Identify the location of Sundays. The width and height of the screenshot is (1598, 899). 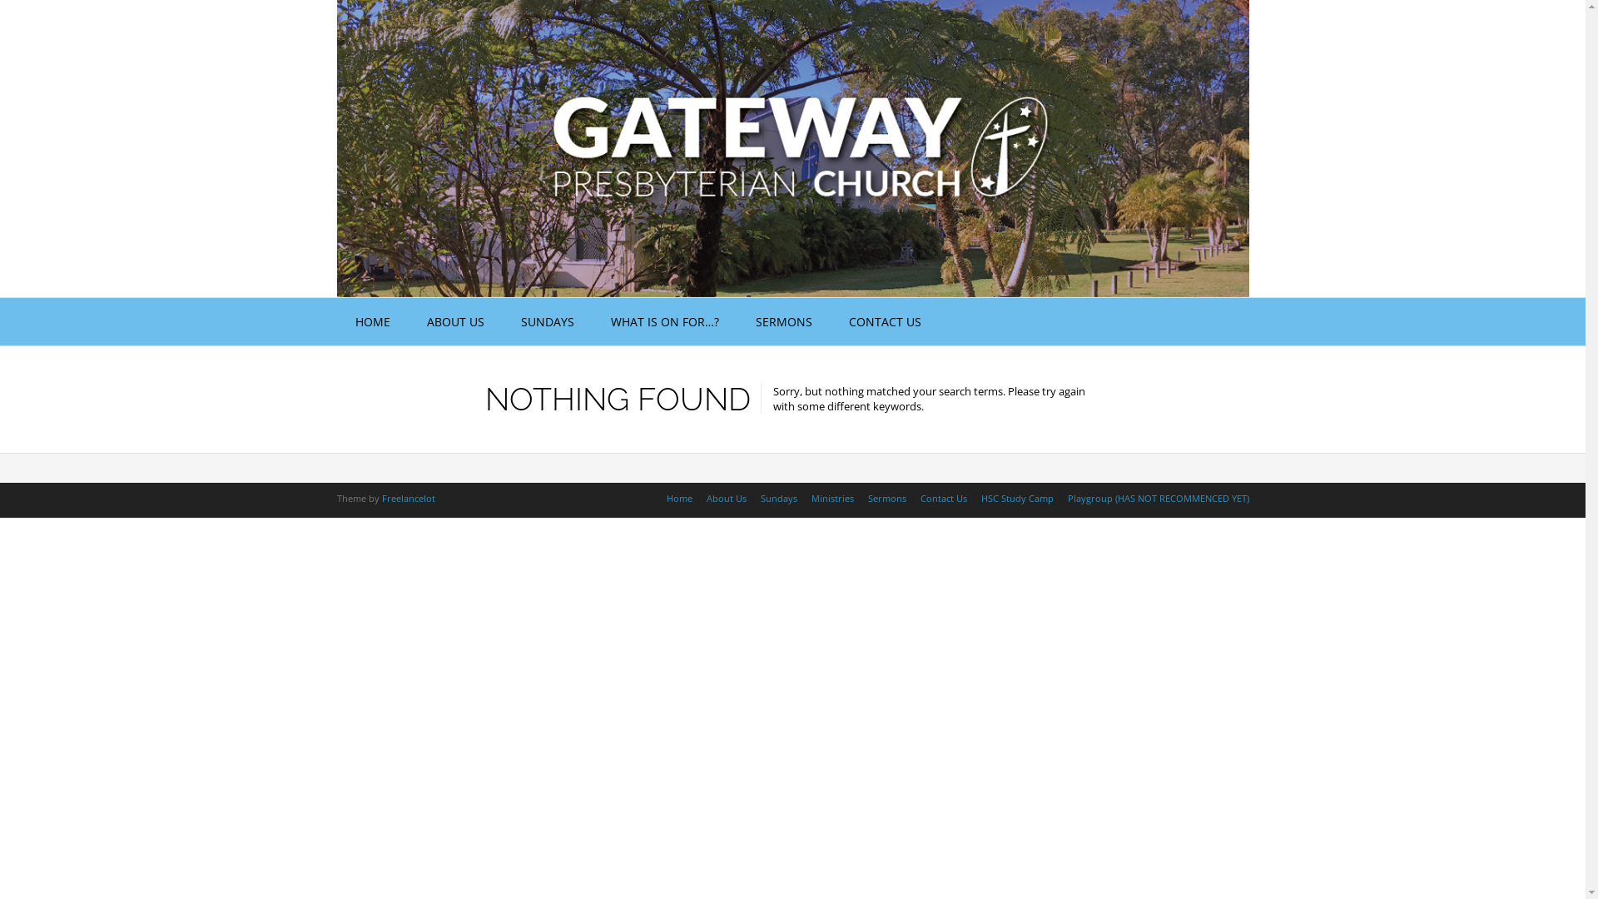
(778, 498).